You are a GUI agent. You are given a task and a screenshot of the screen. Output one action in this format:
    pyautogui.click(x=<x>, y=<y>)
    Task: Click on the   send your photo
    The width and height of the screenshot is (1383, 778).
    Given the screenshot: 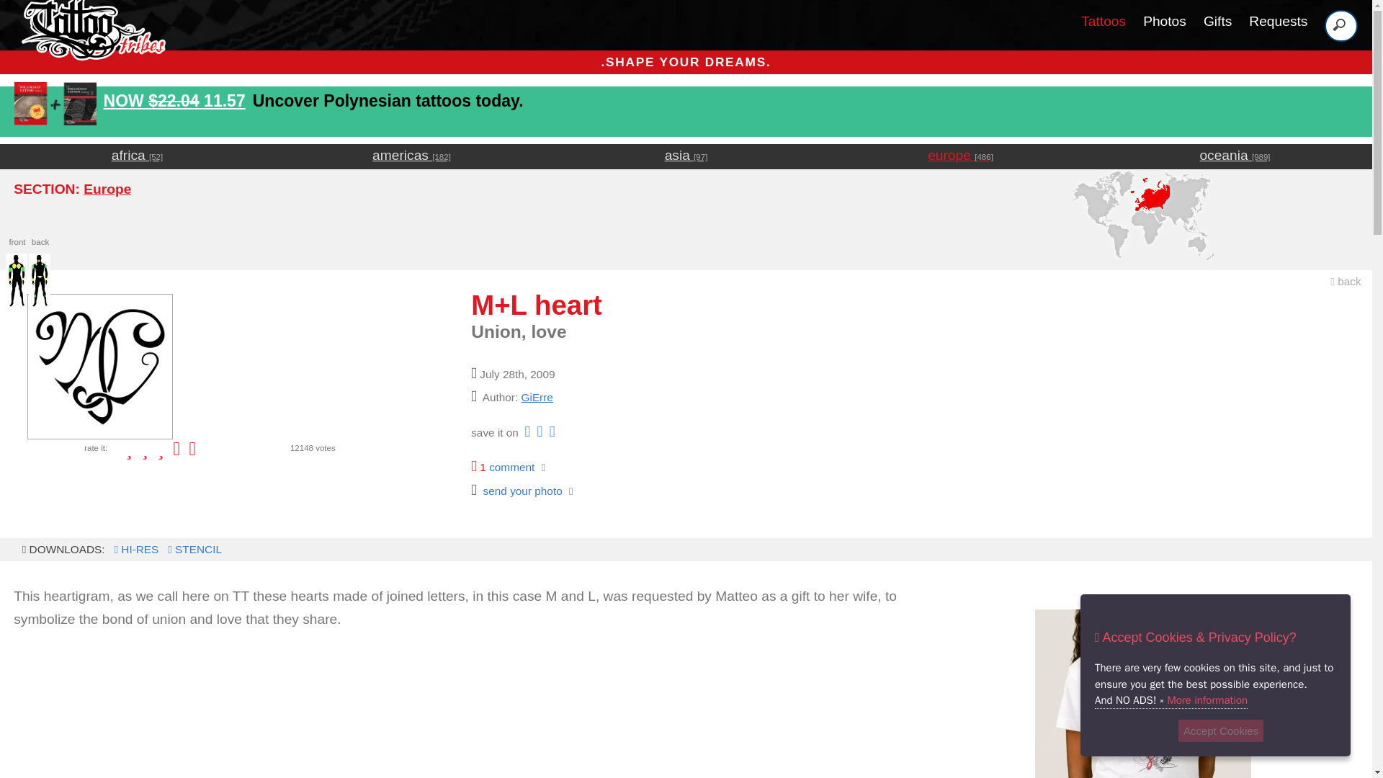 What is the action you would take?
    pyautogui.click(x=517, y=491)
    